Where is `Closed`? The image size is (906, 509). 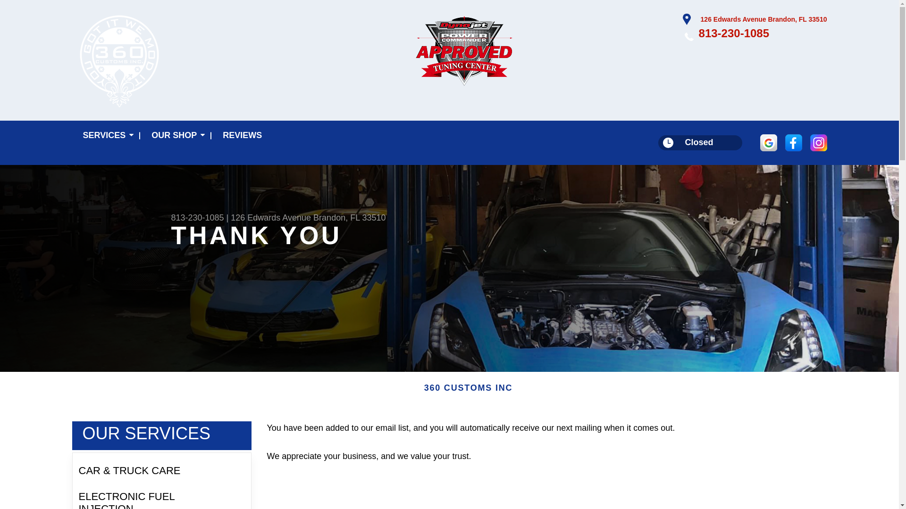
Closed is located at coordinates (700, 142).